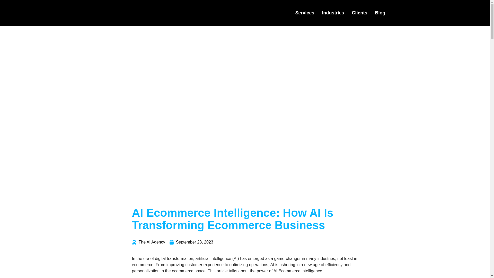 Image resolution: width=494 pixels, height=278 pixels. Describe the element at coordinates (333, 13) in the screenshot. I see `Industries` at that location.